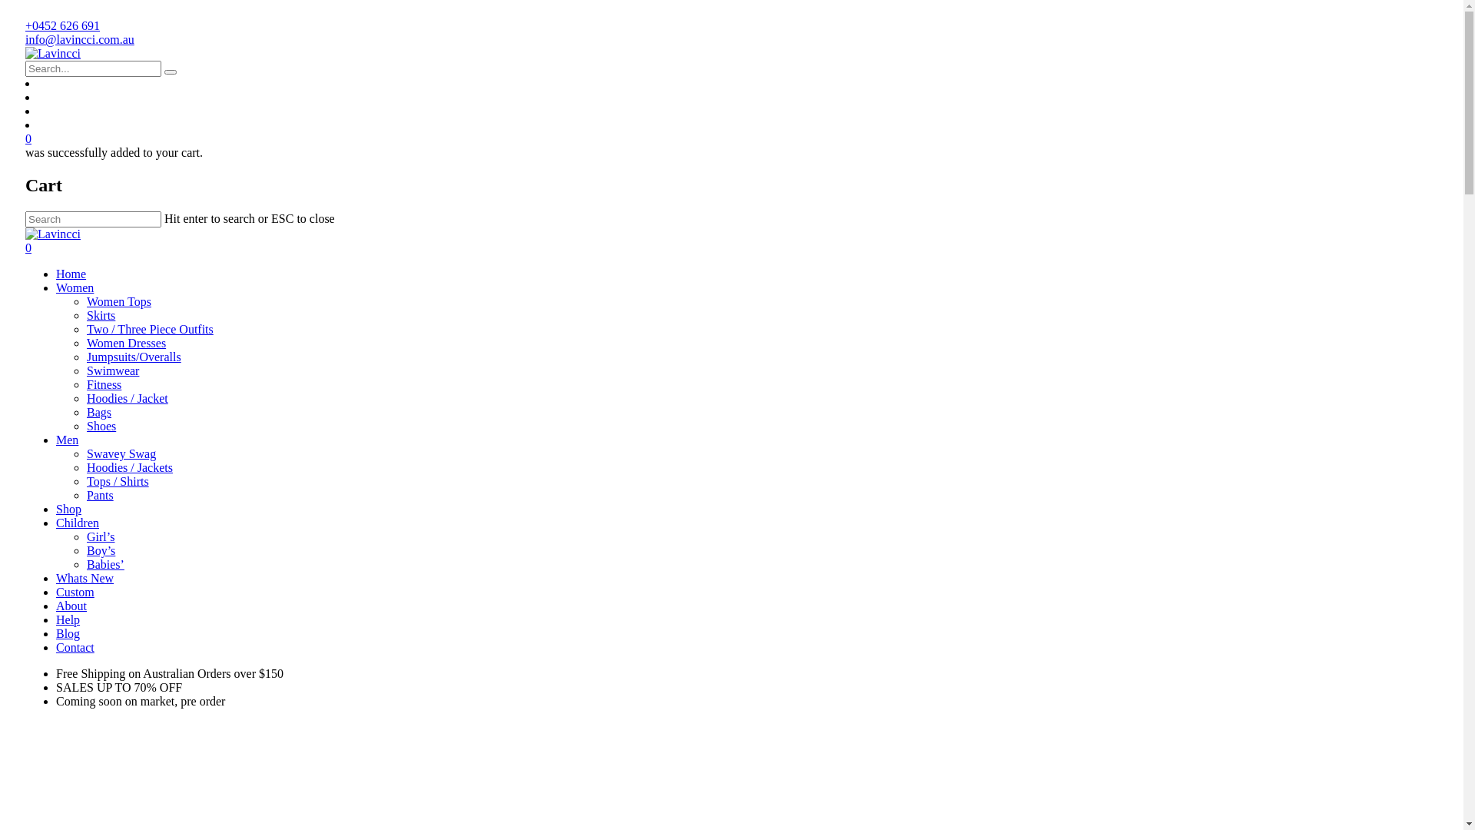  Describe the element at coordinates (68, 440) in the screenshot. I see `Men` at that location.